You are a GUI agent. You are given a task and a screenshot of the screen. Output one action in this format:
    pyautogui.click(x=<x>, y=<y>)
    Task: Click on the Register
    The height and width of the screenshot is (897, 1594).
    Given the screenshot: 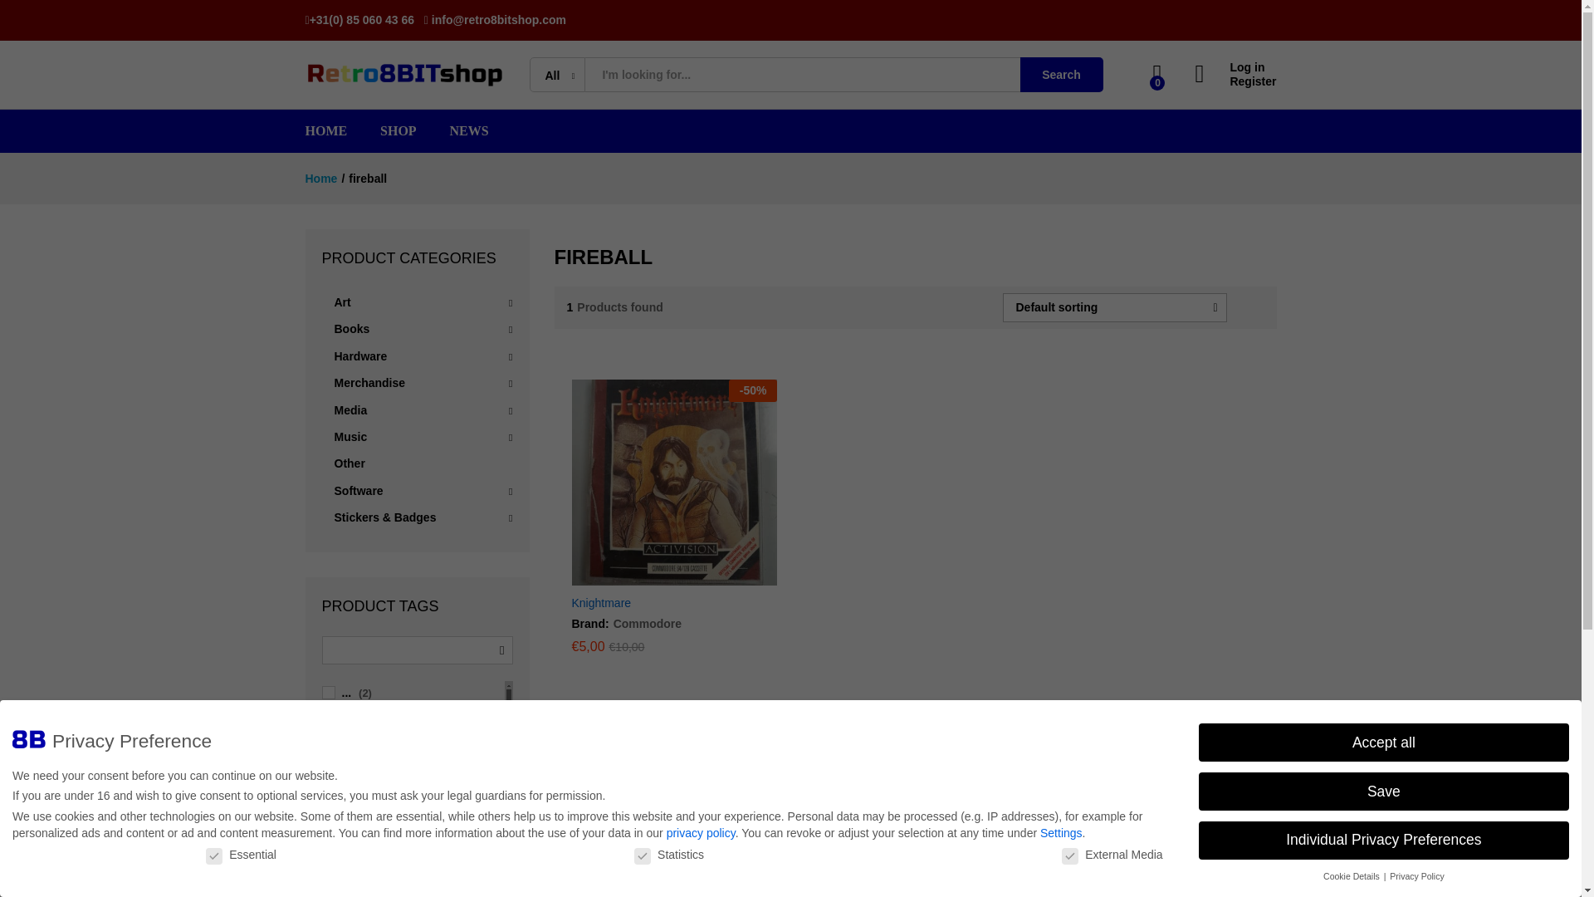 What is the action you would take?
    pyautogui.click(x=1235, y=81)
    